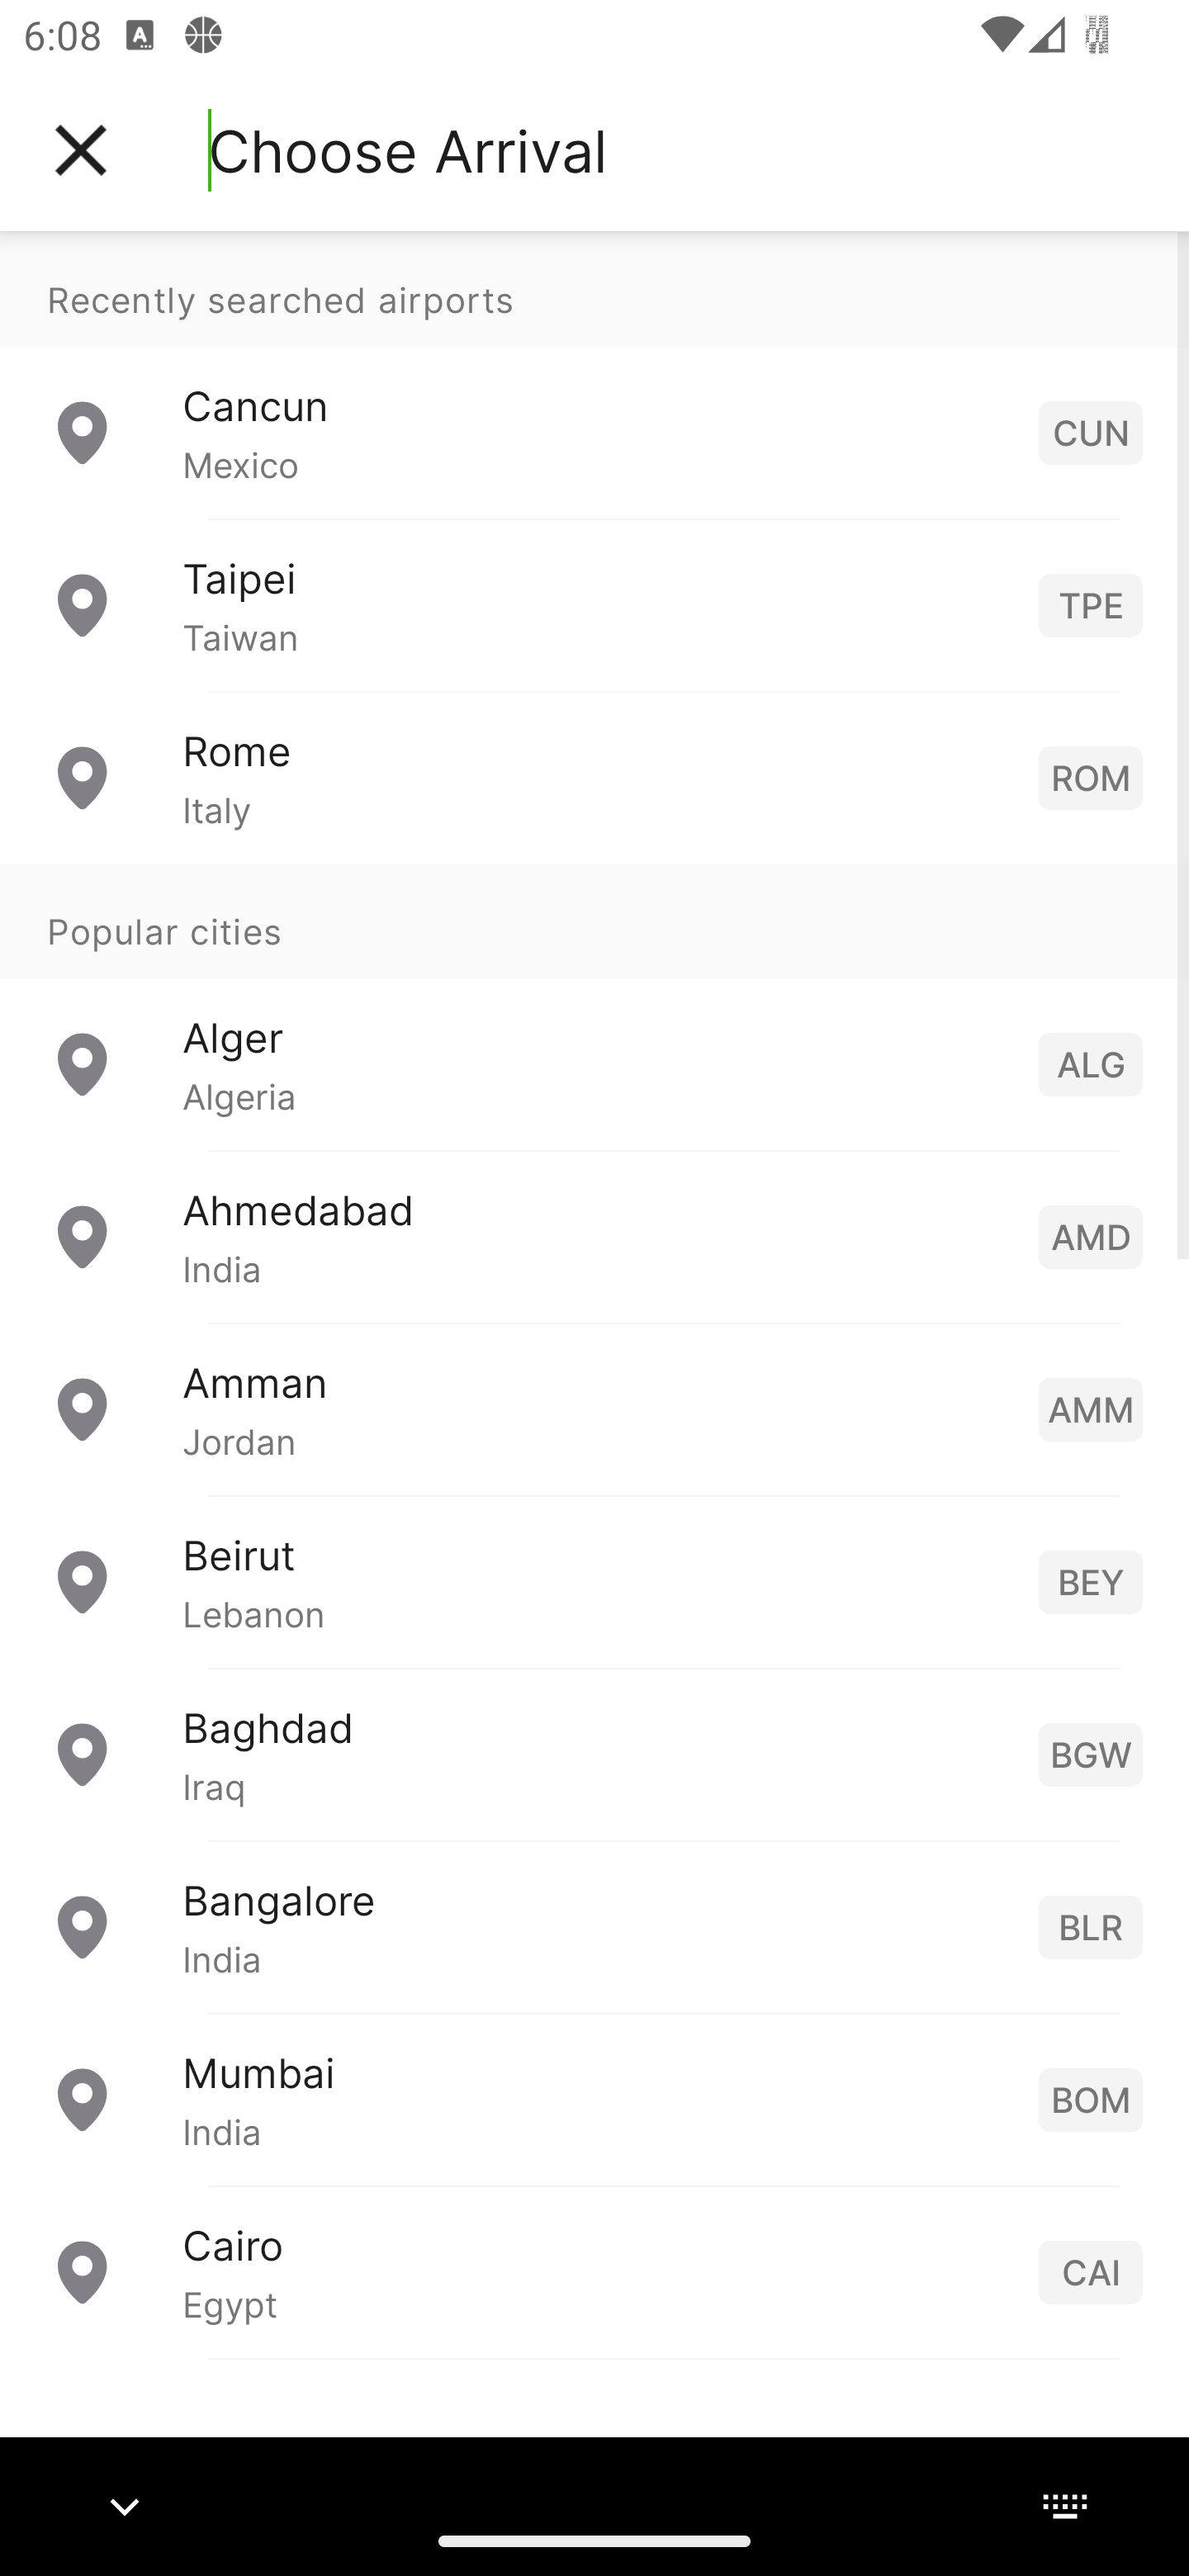  What do you see at coordinates (594, 1407) in the screenshot?
I see `Amman Jordan AMM` at bounding box center [594, 1407].